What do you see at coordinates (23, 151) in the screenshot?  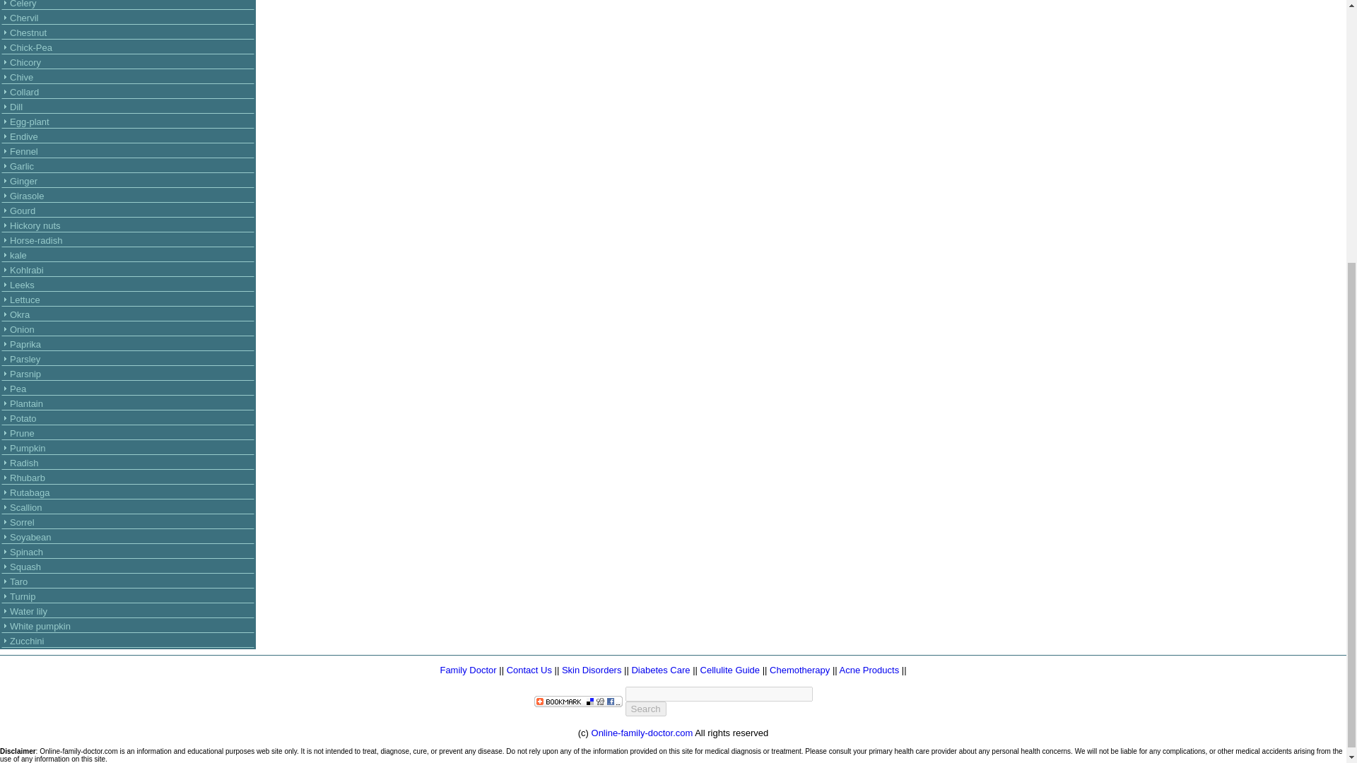 I see `Fennel` at bounding box center [23, 151].